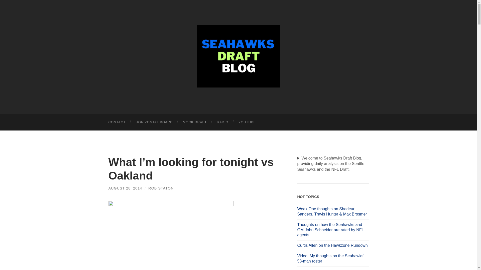 The width and height of the screenshot is (481, 270). Describe the element at coordinates (161, 188) in the screenshot. I see `ROB STATON` at that location.